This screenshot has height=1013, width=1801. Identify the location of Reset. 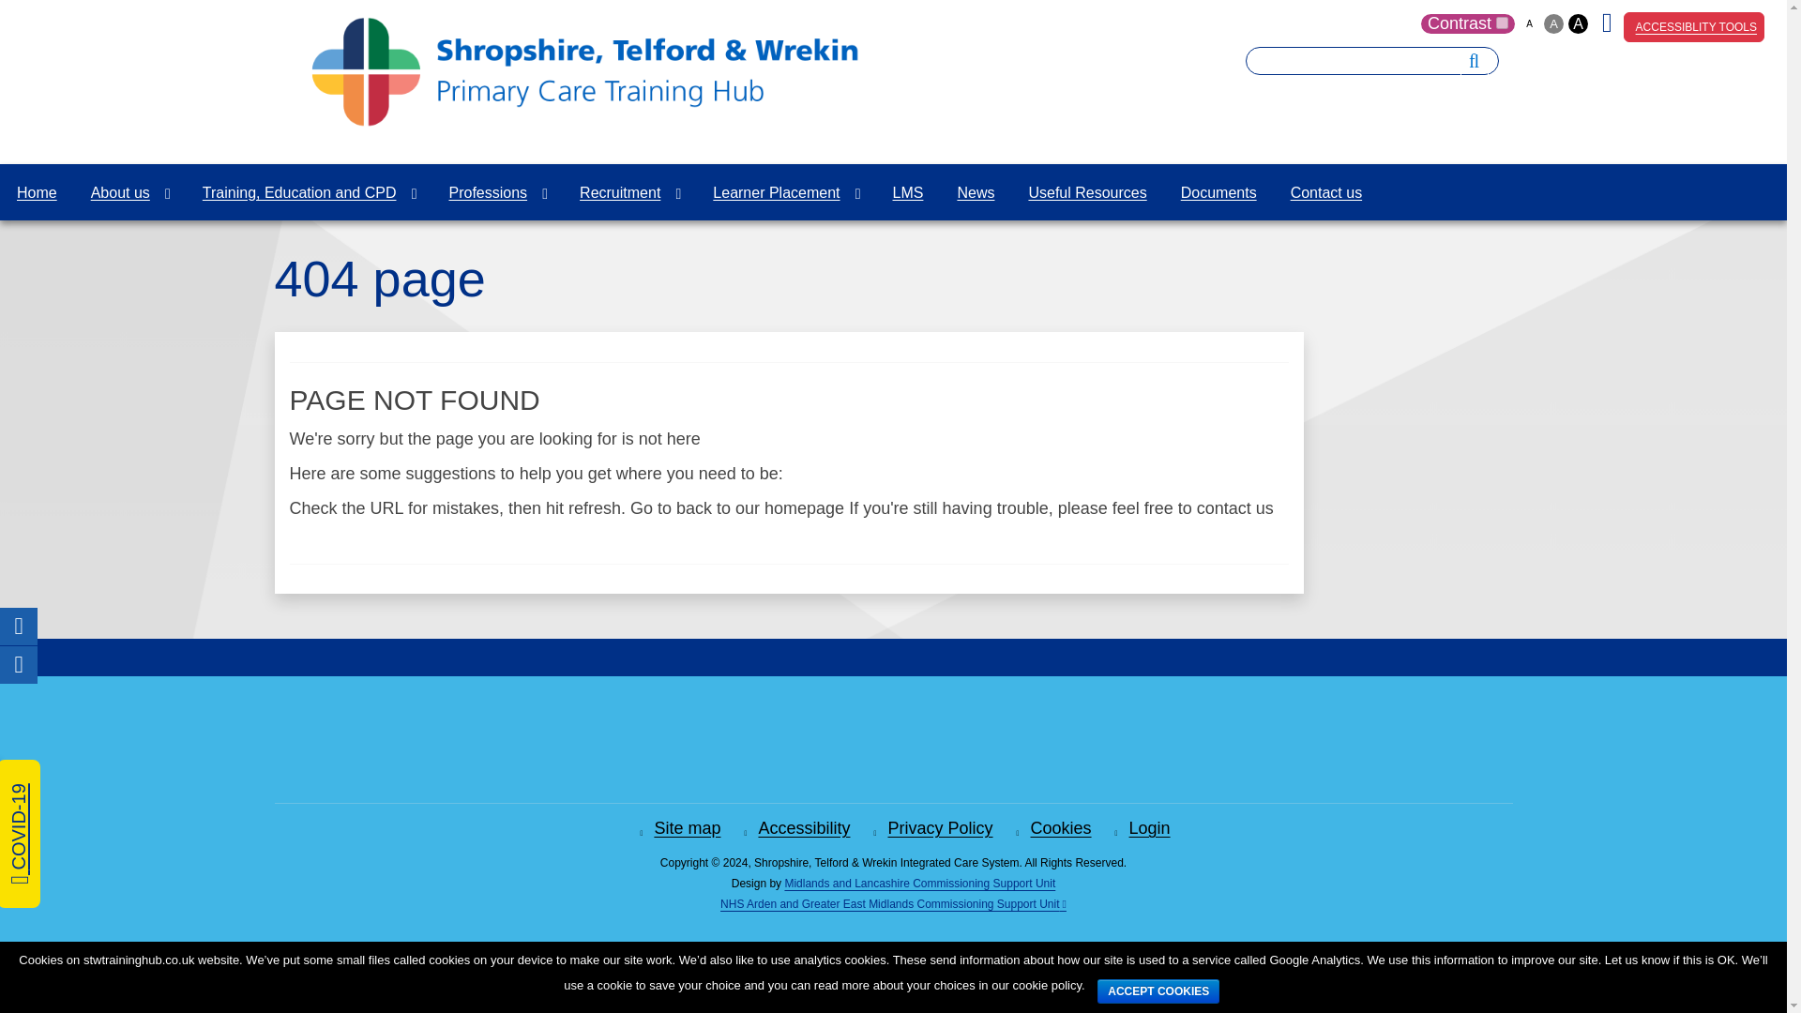
(4, 4).